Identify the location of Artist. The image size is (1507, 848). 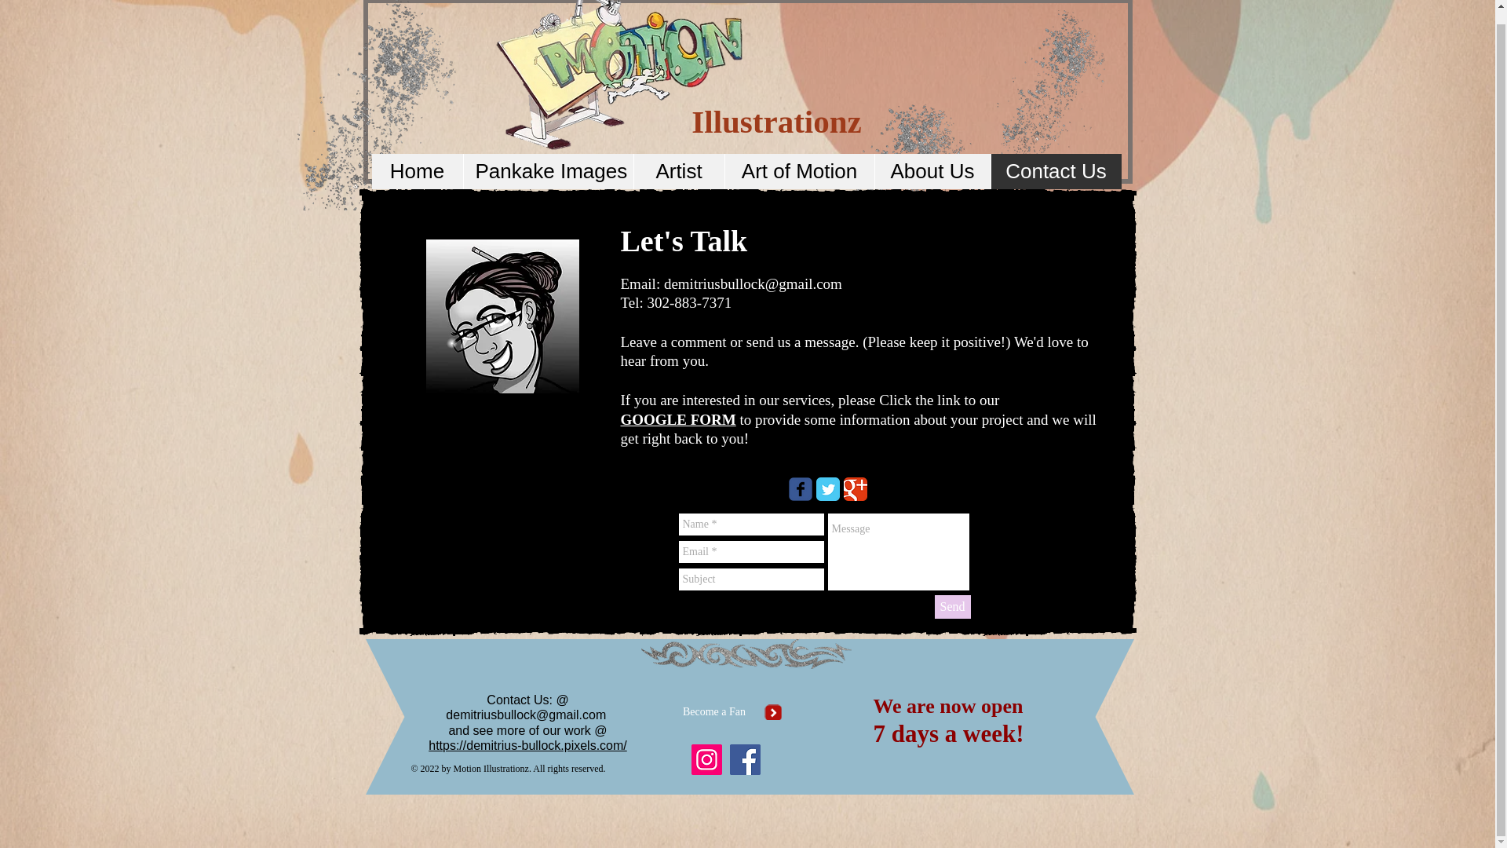
(678, 171).